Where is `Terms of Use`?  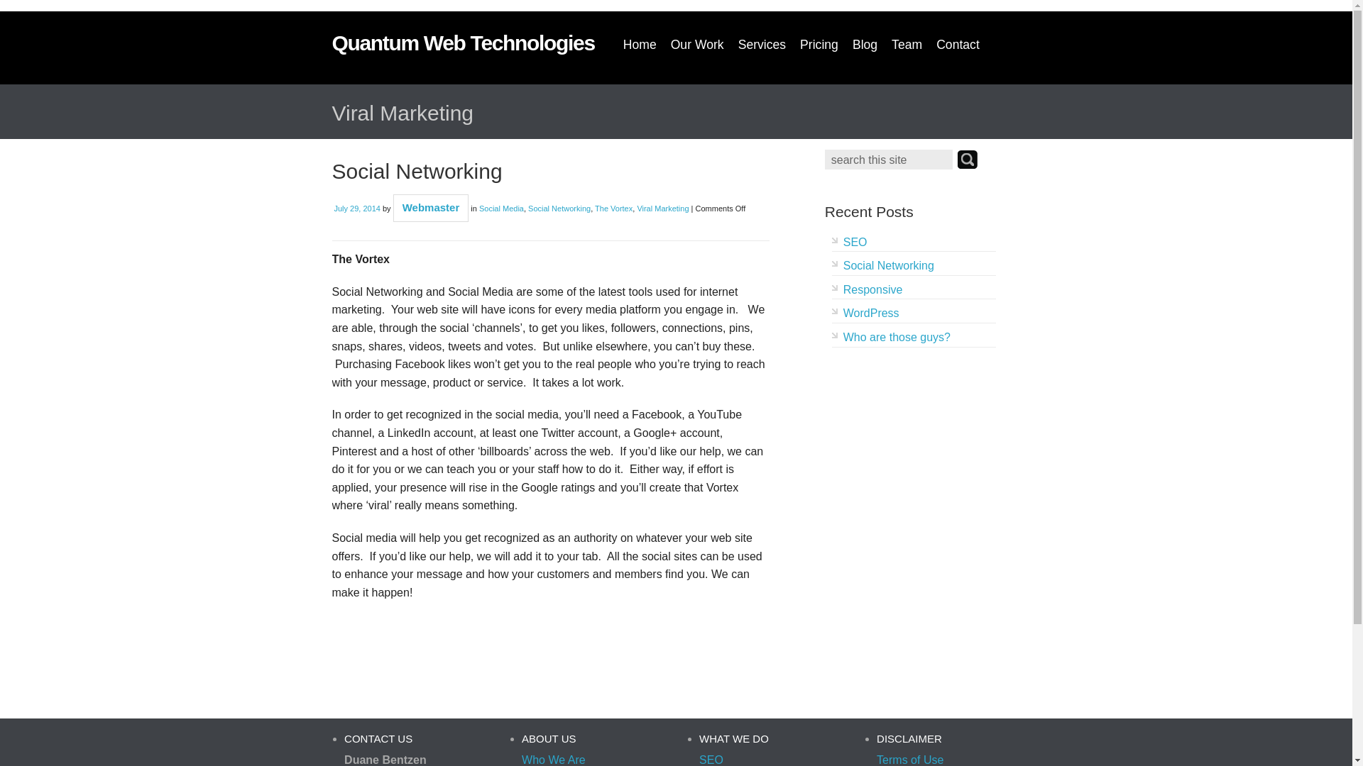
Terms of Use is located at coordinates (909, 760).